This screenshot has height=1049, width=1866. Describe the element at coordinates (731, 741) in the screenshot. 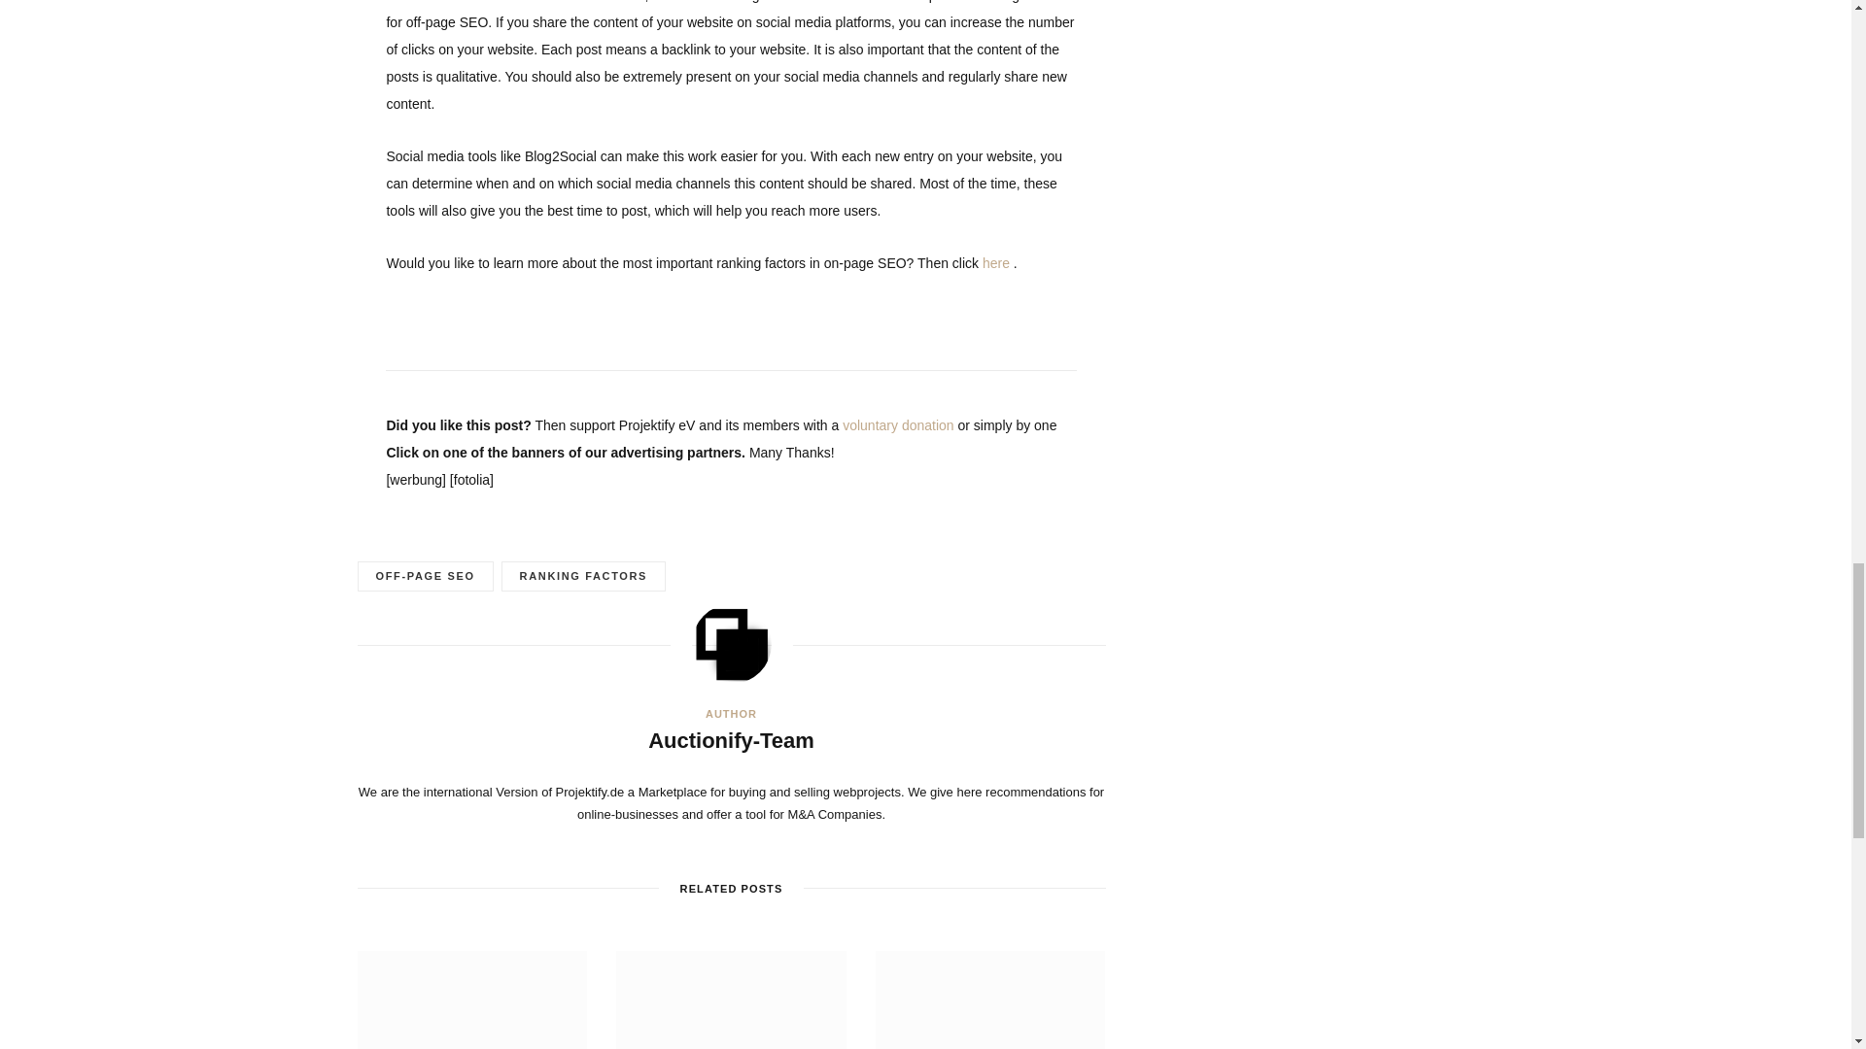

I see `Posts by Auctionify-Team` at that location.